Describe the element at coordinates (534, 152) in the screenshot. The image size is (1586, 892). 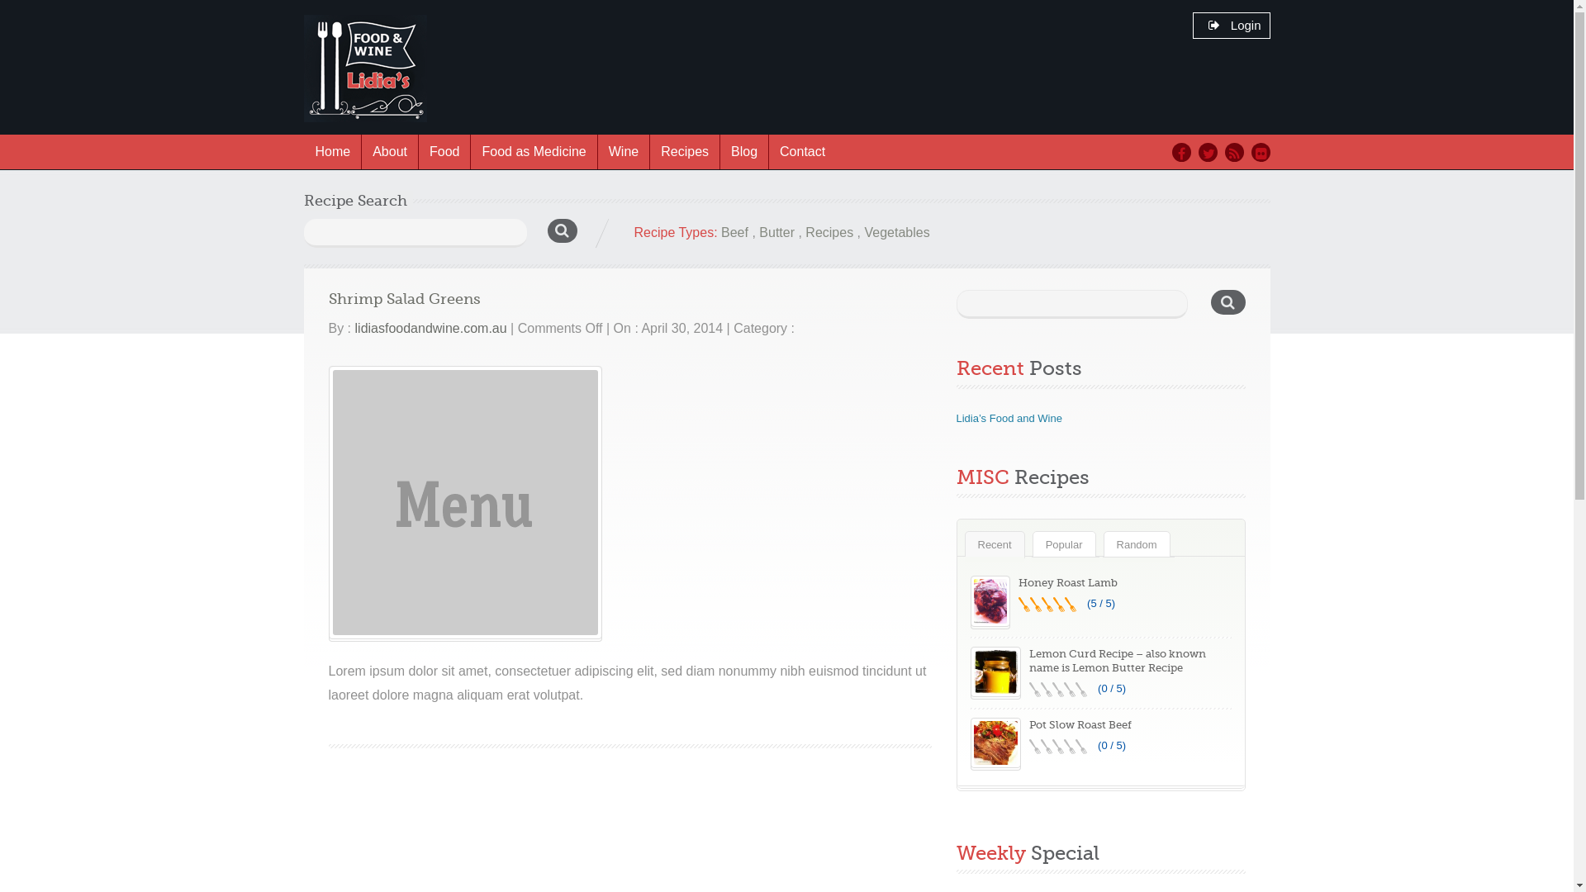
I see `Food as Medicine` at that location.